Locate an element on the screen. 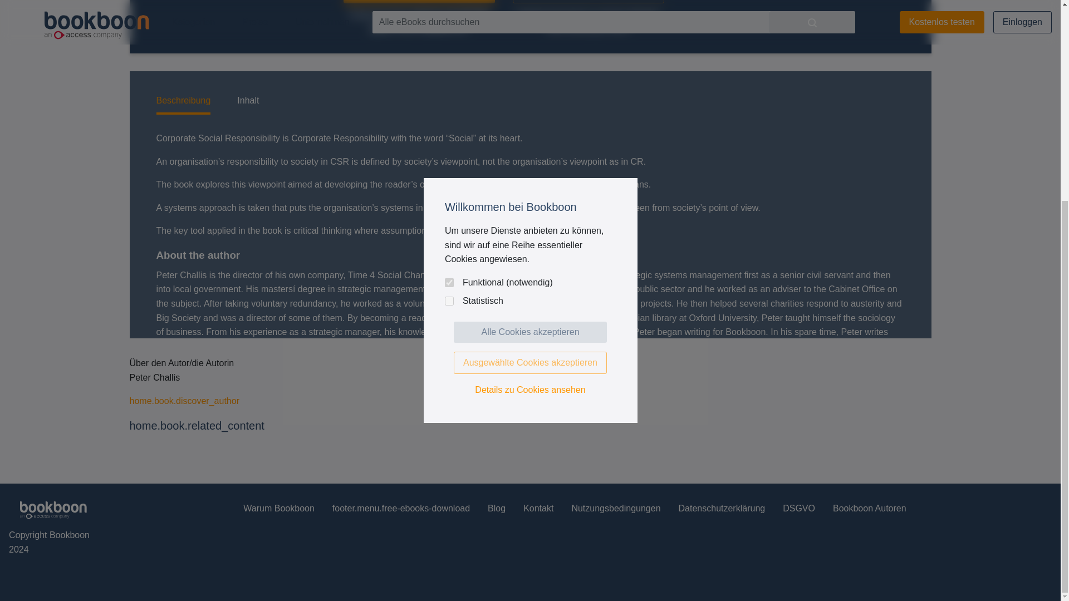  STATISTICAL is located at coordinates (449, 6).